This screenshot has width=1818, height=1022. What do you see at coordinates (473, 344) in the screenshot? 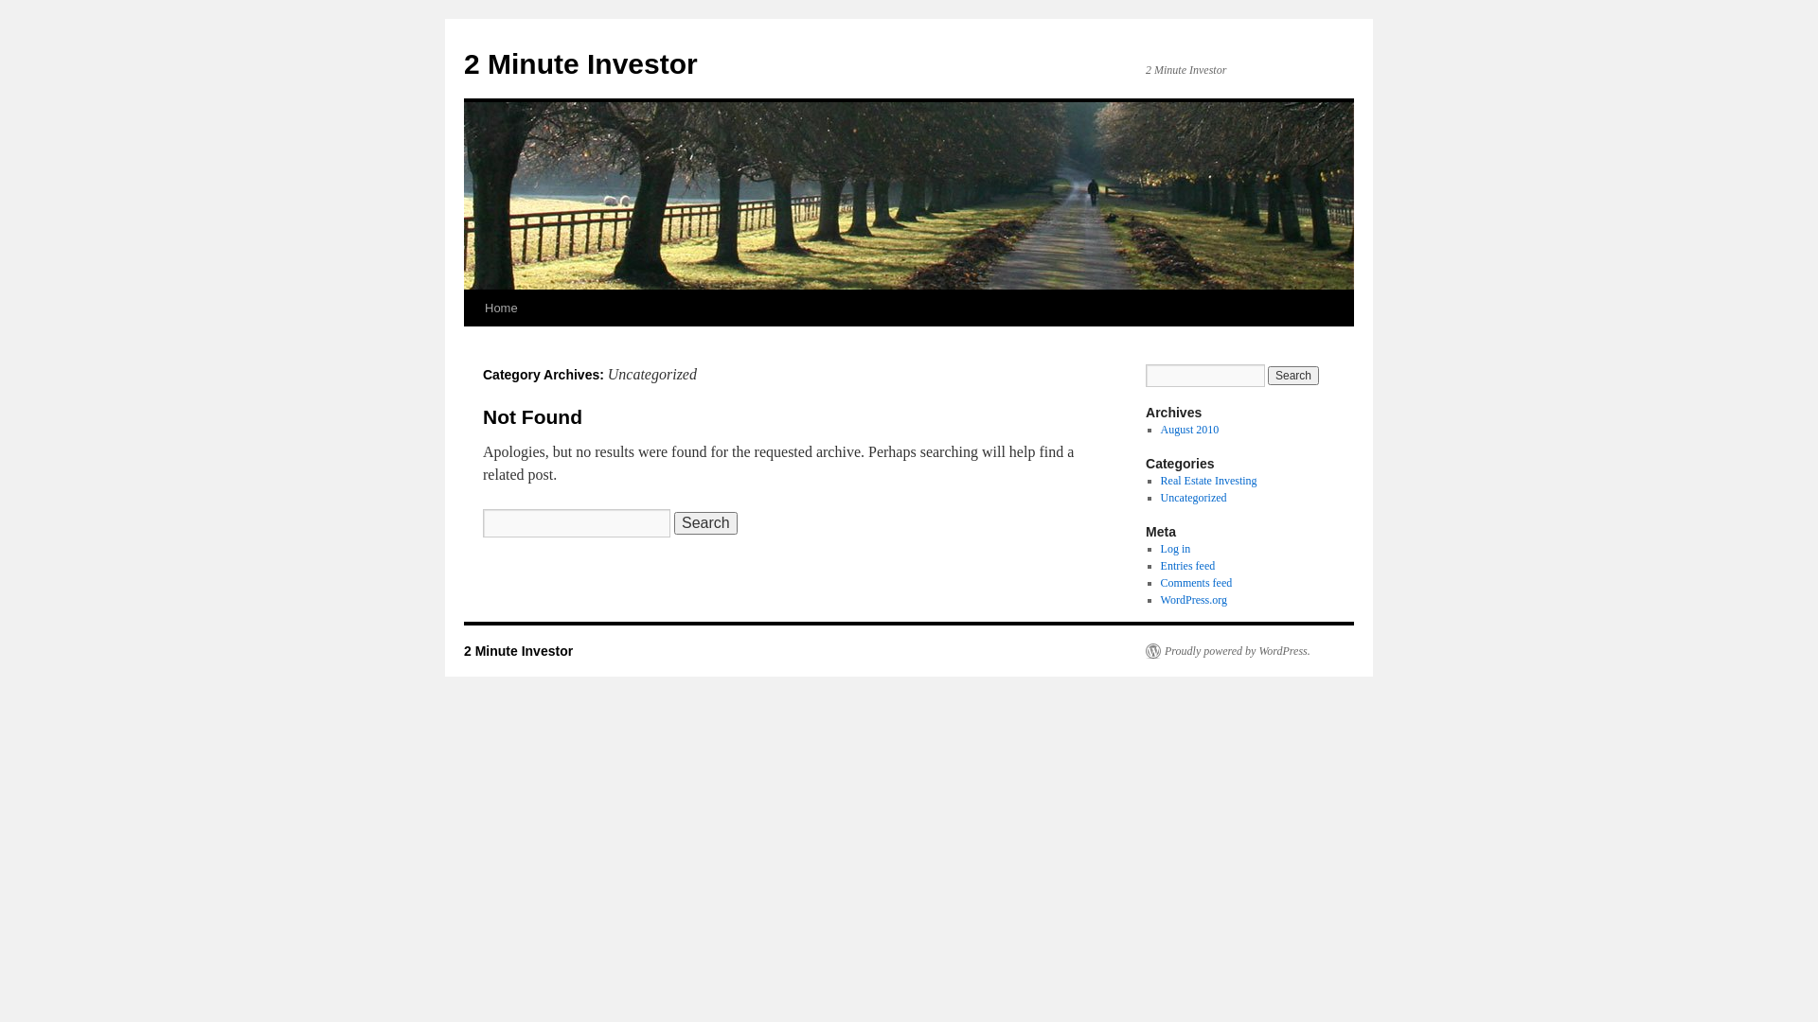
I see `Skip to content` at bounding box center [473, 344].